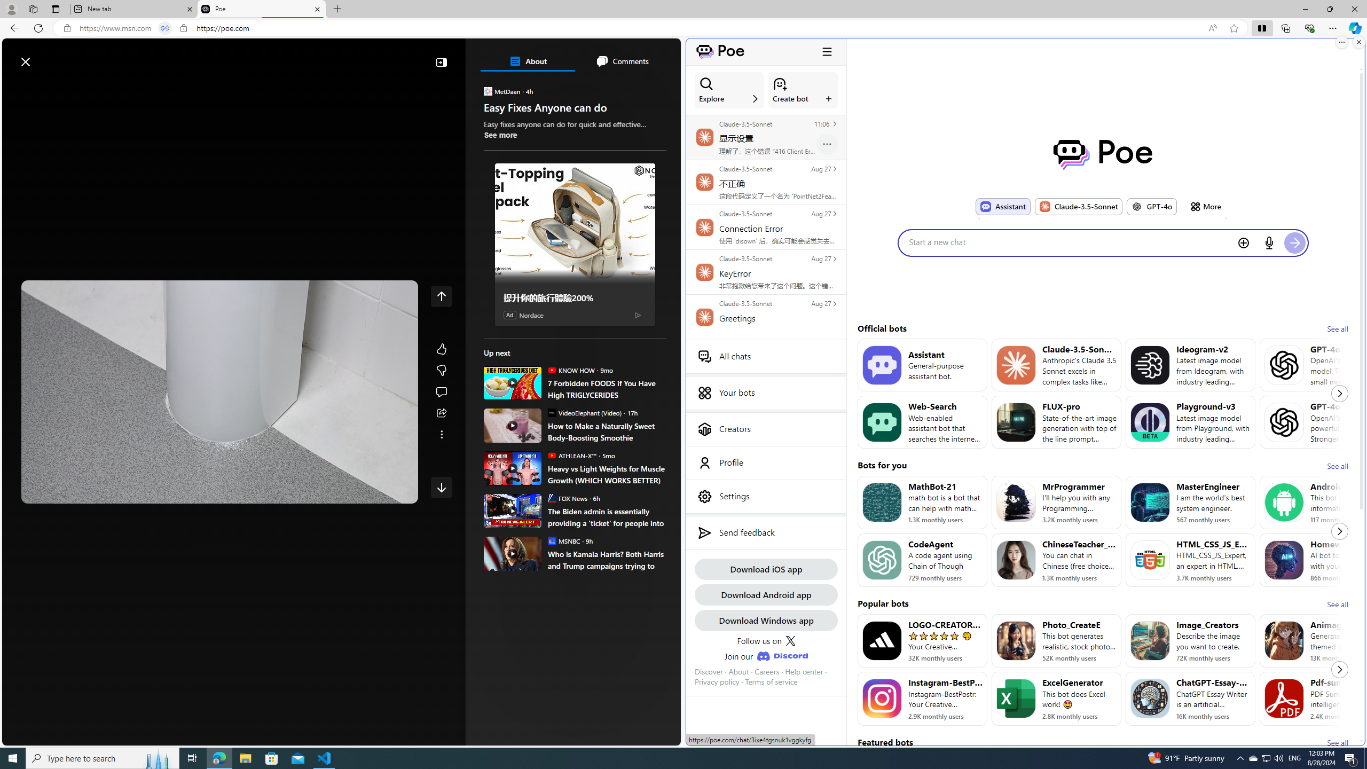  What do you see at coordinates (882, 560) in the screenshot?
I see `Bot image for CodeAgent` at bounding box center [882, 560].